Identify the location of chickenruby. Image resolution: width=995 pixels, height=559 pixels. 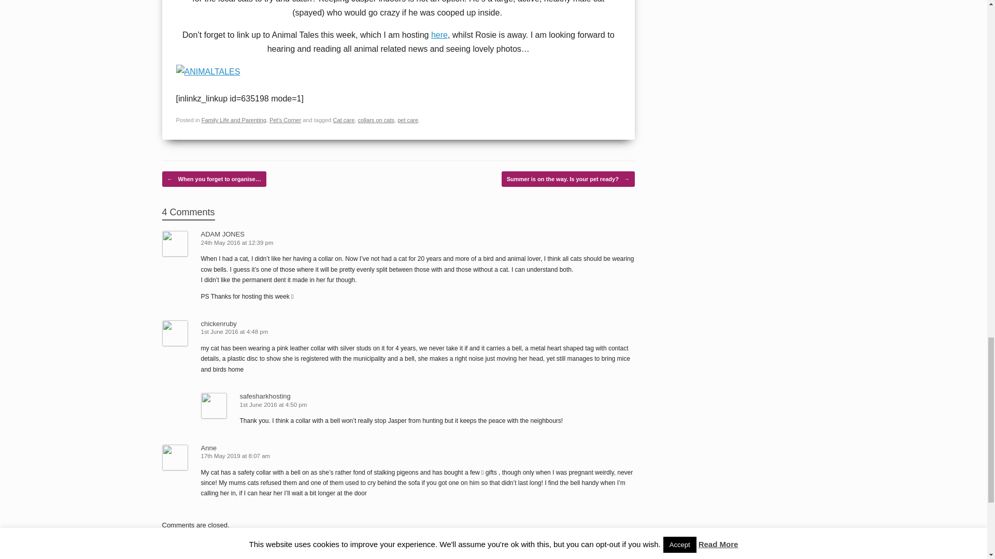
(219, 323).